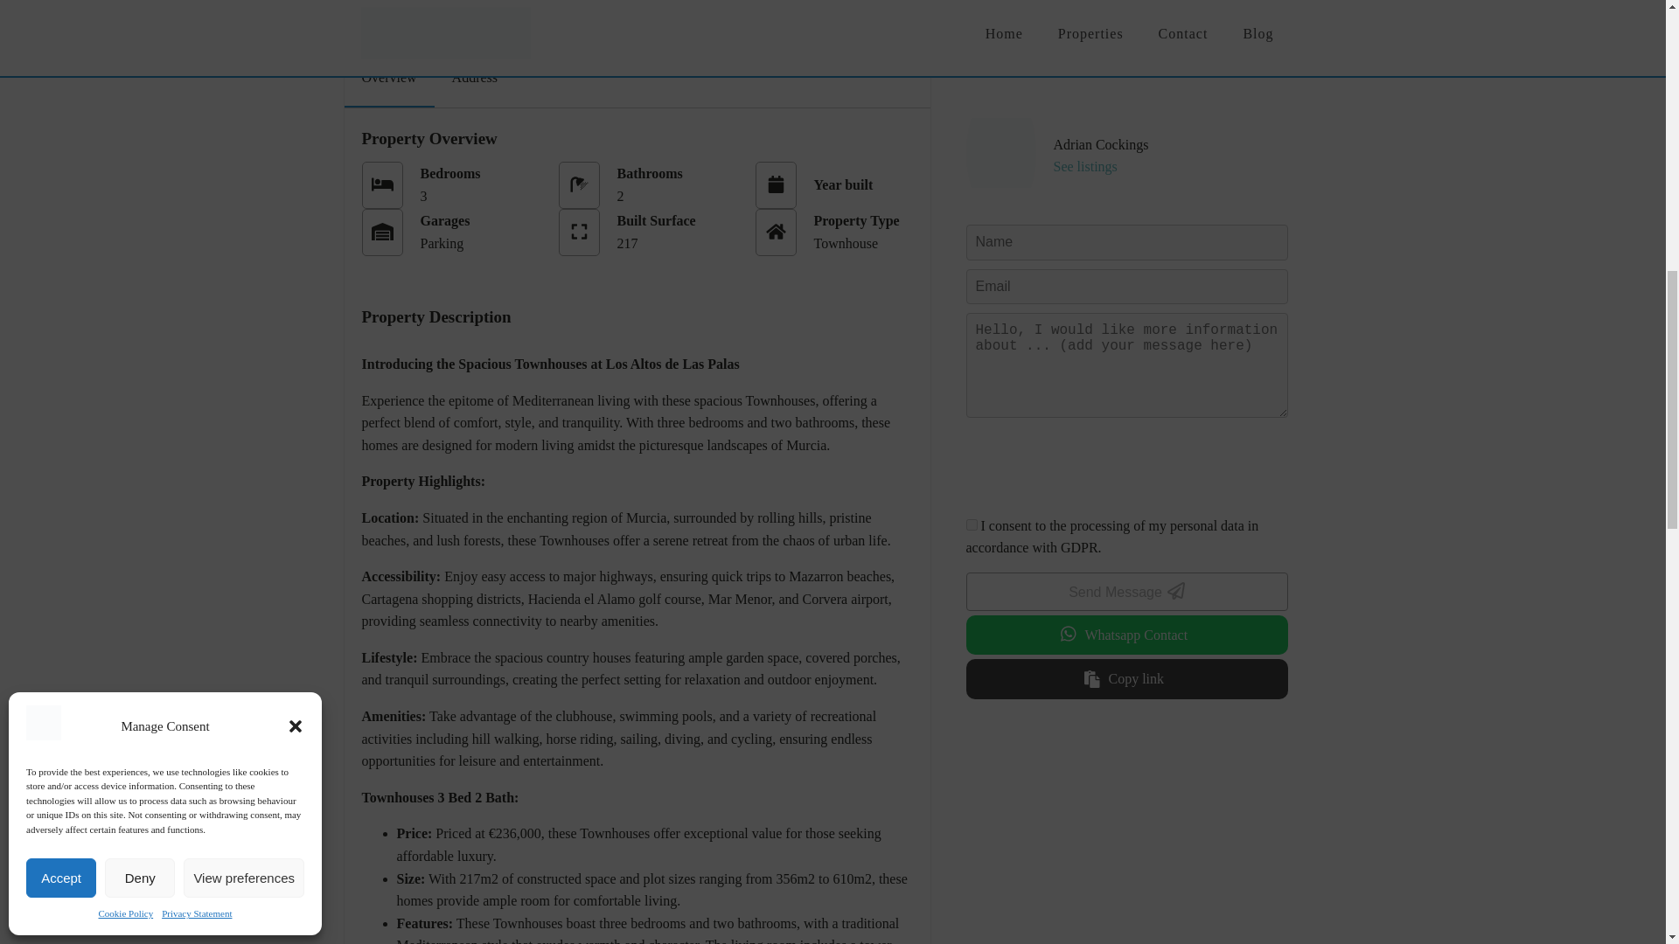 This screenshot has height=944, width=1679. What do you see at coordinates (1084, 163) in the screenshot?
I see `See listings` at bounding box center [1084, 163].